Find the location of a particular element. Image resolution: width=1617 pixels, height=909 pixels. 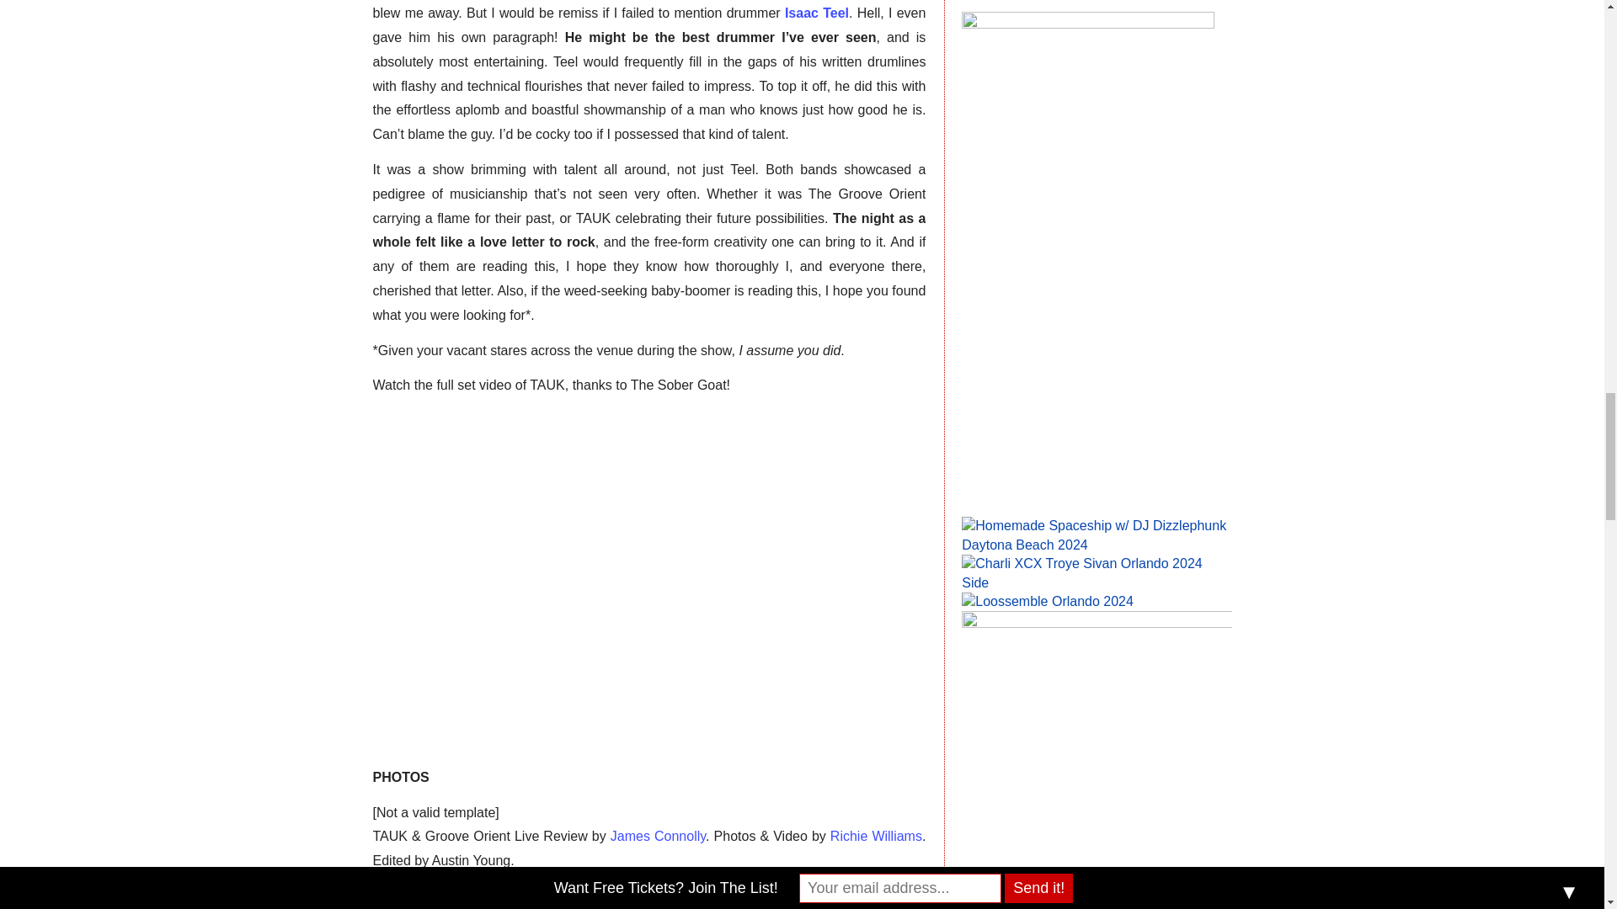

Richie Williams is located at coordinates (876, 836).